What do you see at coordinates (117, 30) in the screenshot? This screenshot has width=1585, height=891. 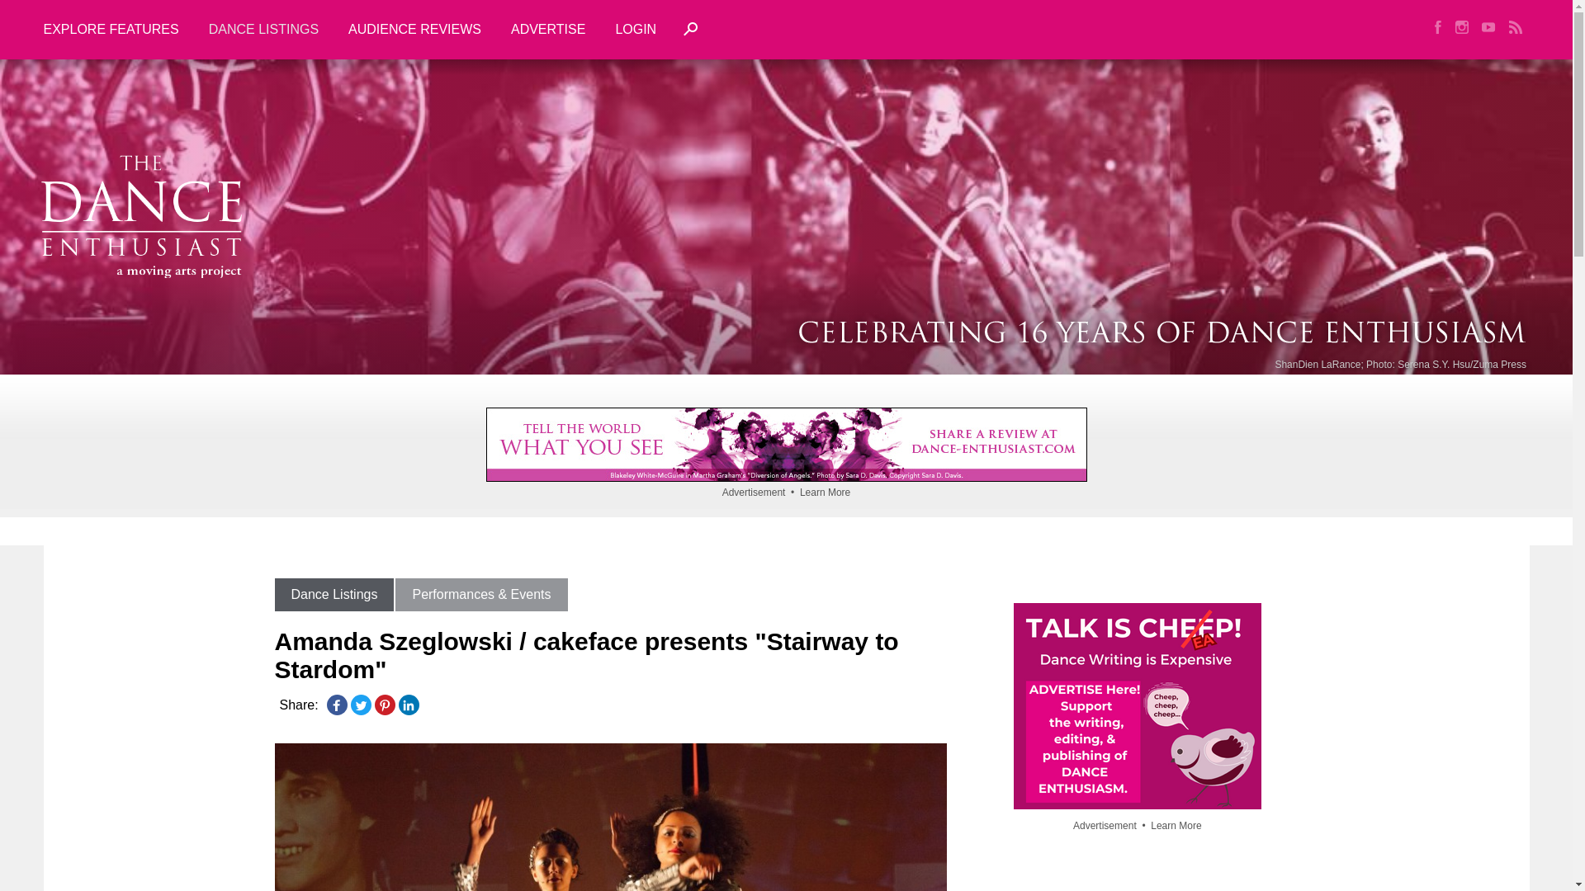 I see `EXPLORE FEATURES` at bounding box center [117, 30].